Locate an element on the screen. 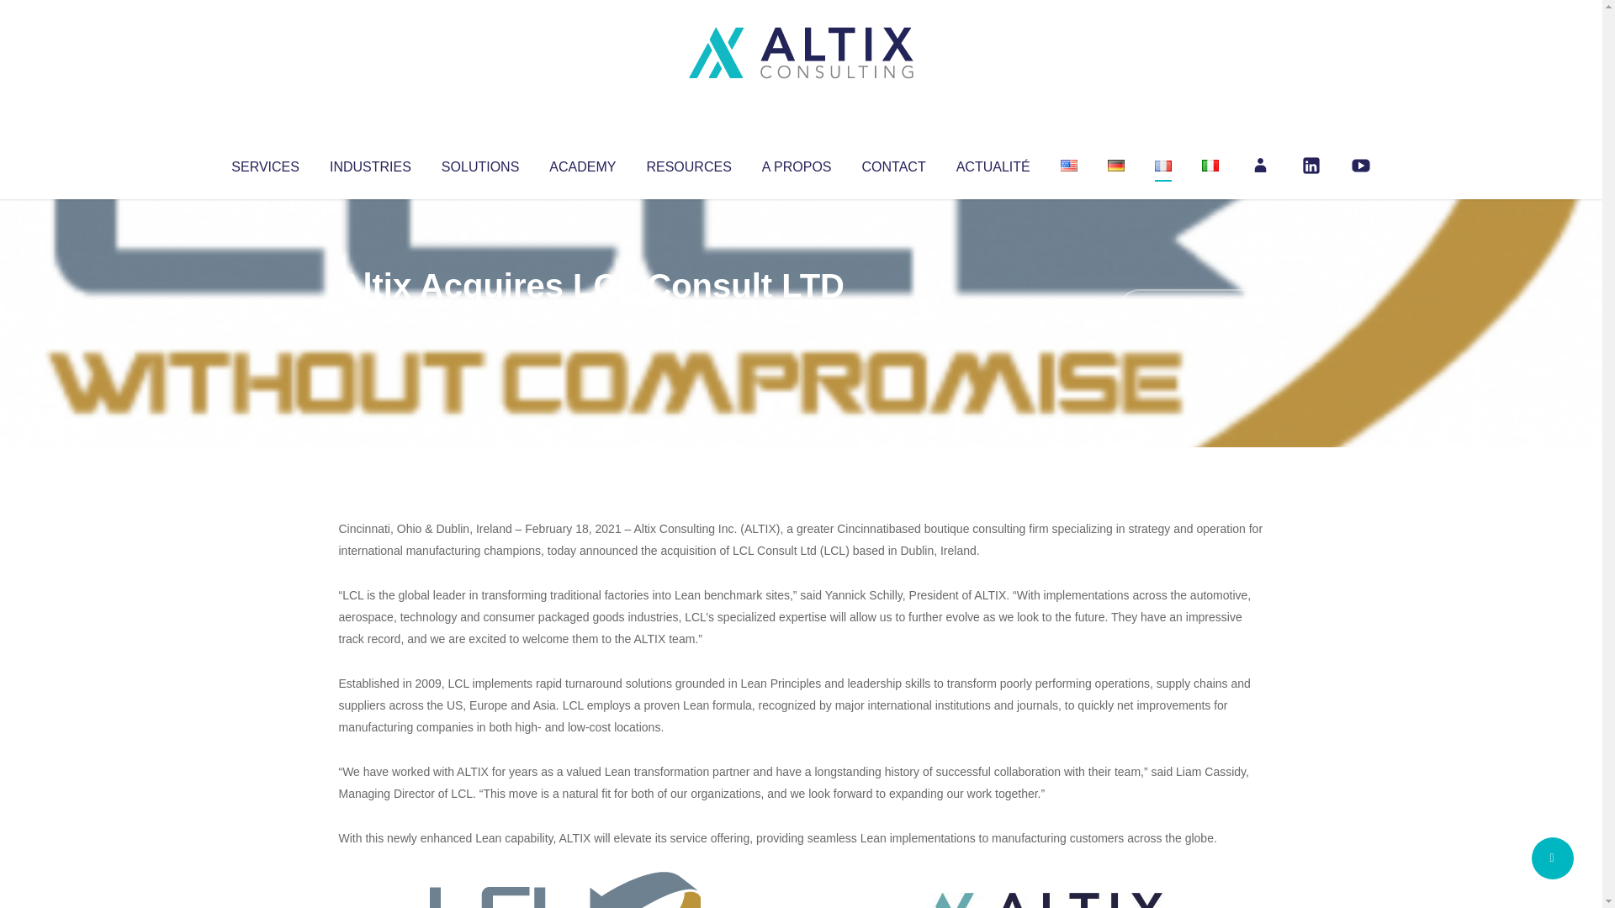 This screenshot has width=1615, height=908. SERVICES is located at coordinates (264, 163).